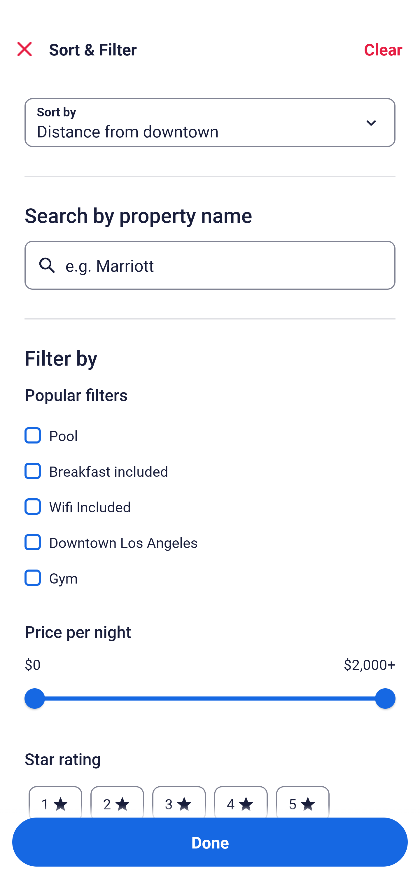 Image resolution: width=420 pixels, height=887 pixels. Describe the element at coordinates (55, 799) in the screenshot. I see `1` at that location.